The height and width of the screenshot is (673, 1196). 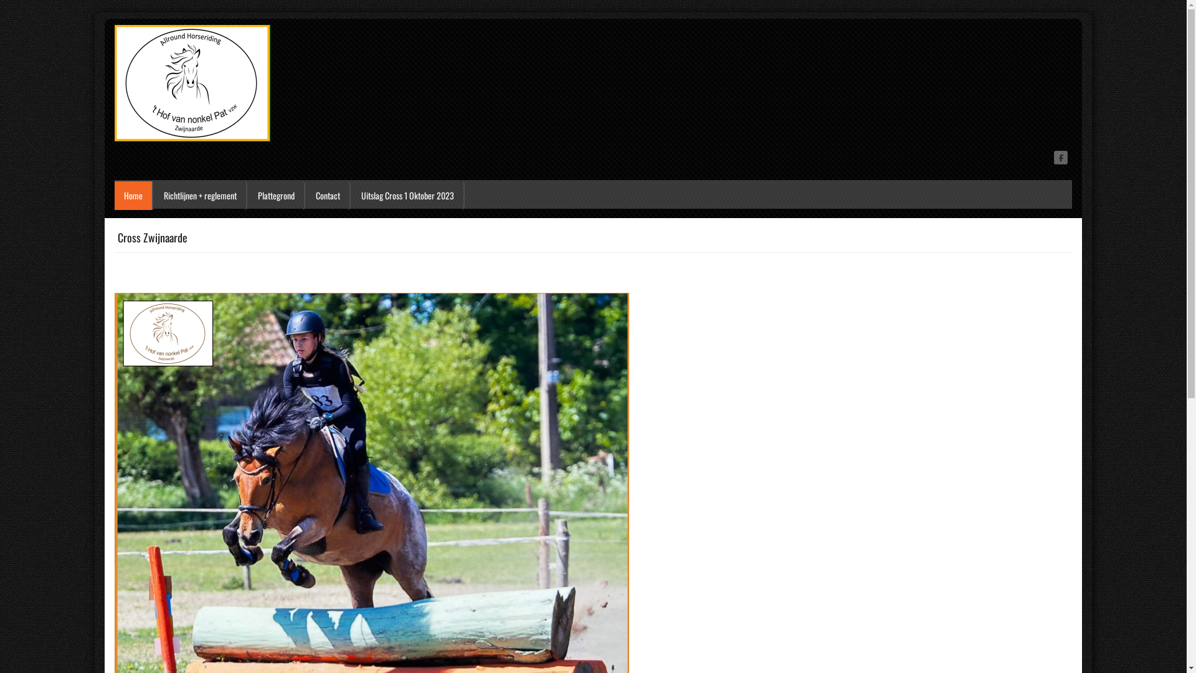 What do you see at coordinates (328, 196) in the screenshot?
I see `Contact` at bounding box center [328, 196].